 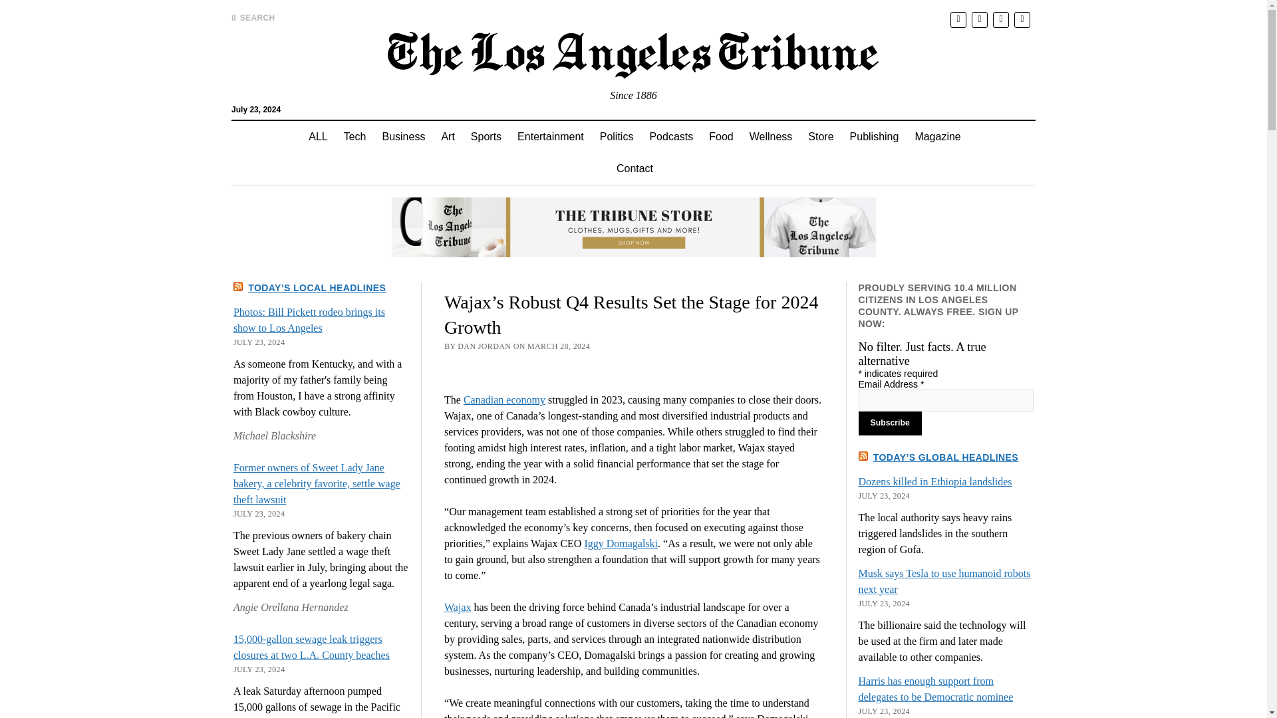 What do you see at coordinates (486, 137) in the screenshot?
I see `Sports` at bounding box center [486, 137].